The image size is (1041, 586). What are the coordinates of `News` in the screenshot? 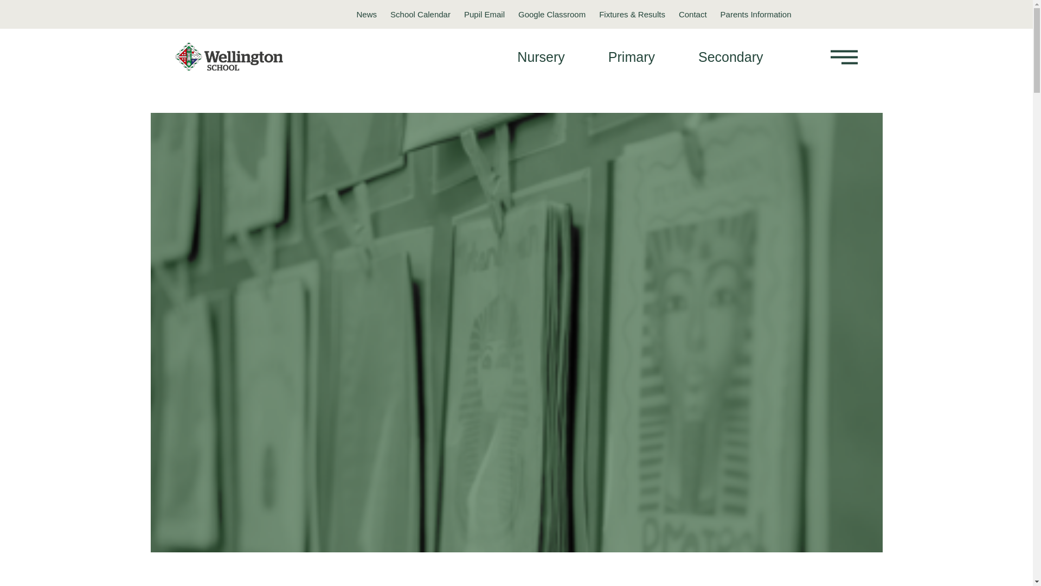 It's located at (367, 14).